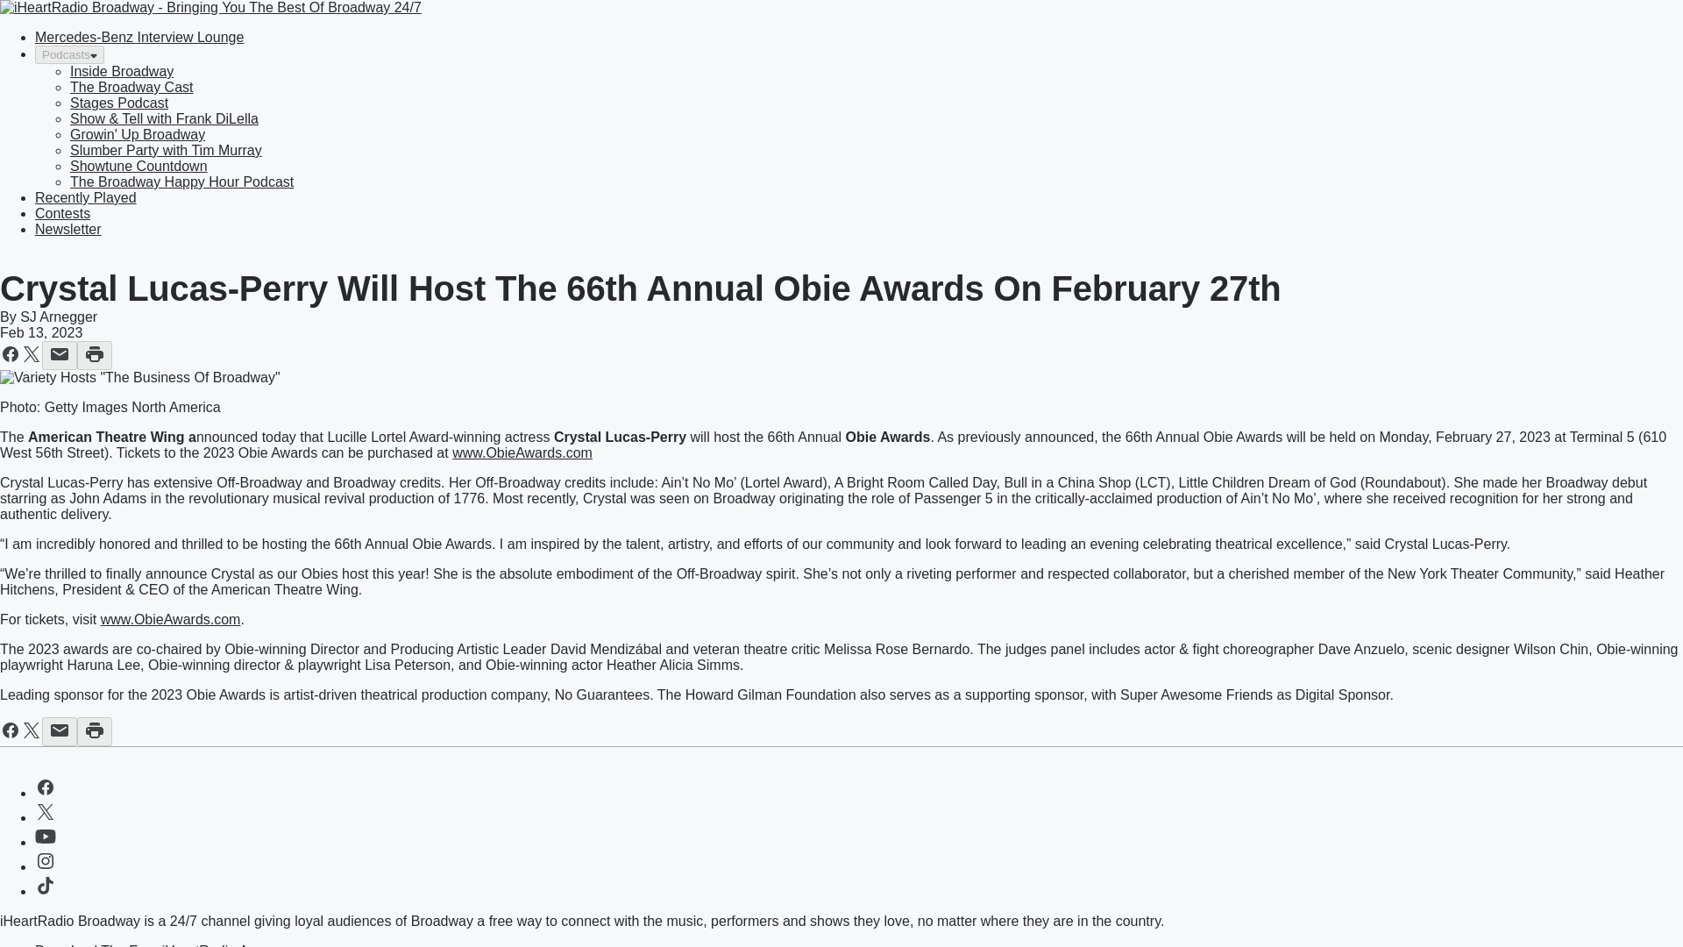 The height and width of the screenshot is (947, 1683). Describe the element at coordinates (131, 87) in the screenshot. I see `The Broadway Cast` at that location.